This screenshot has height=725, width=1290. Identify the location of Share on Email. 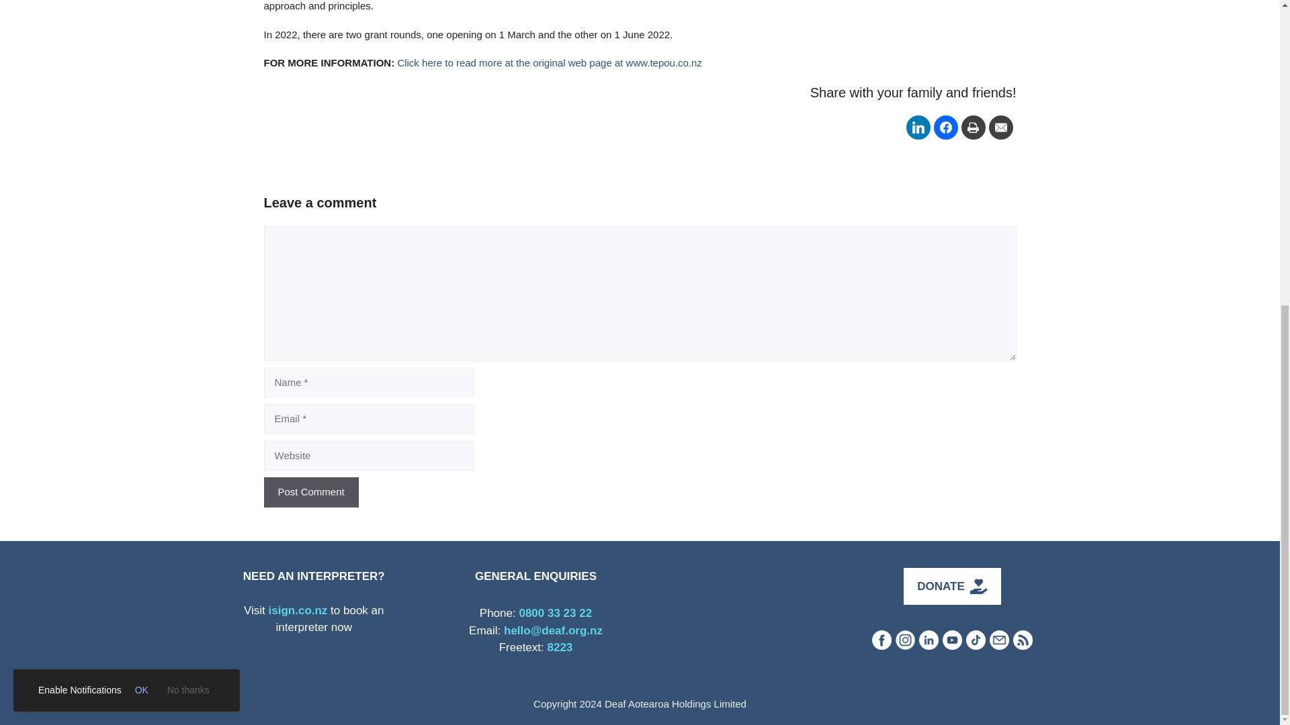
(1001, 128).